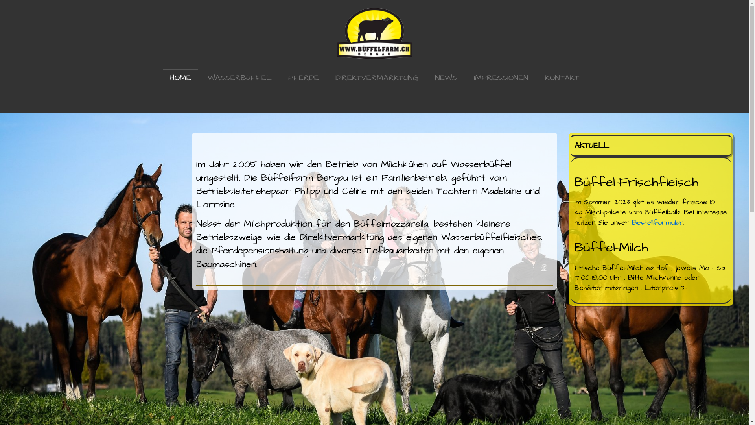  I want to click on HOME, so click(180, 78).